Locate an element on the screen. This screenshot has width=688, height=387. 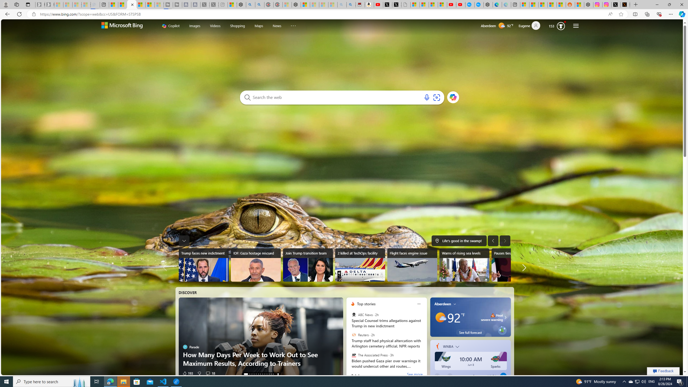
Next is located at coordinates (450, 376).